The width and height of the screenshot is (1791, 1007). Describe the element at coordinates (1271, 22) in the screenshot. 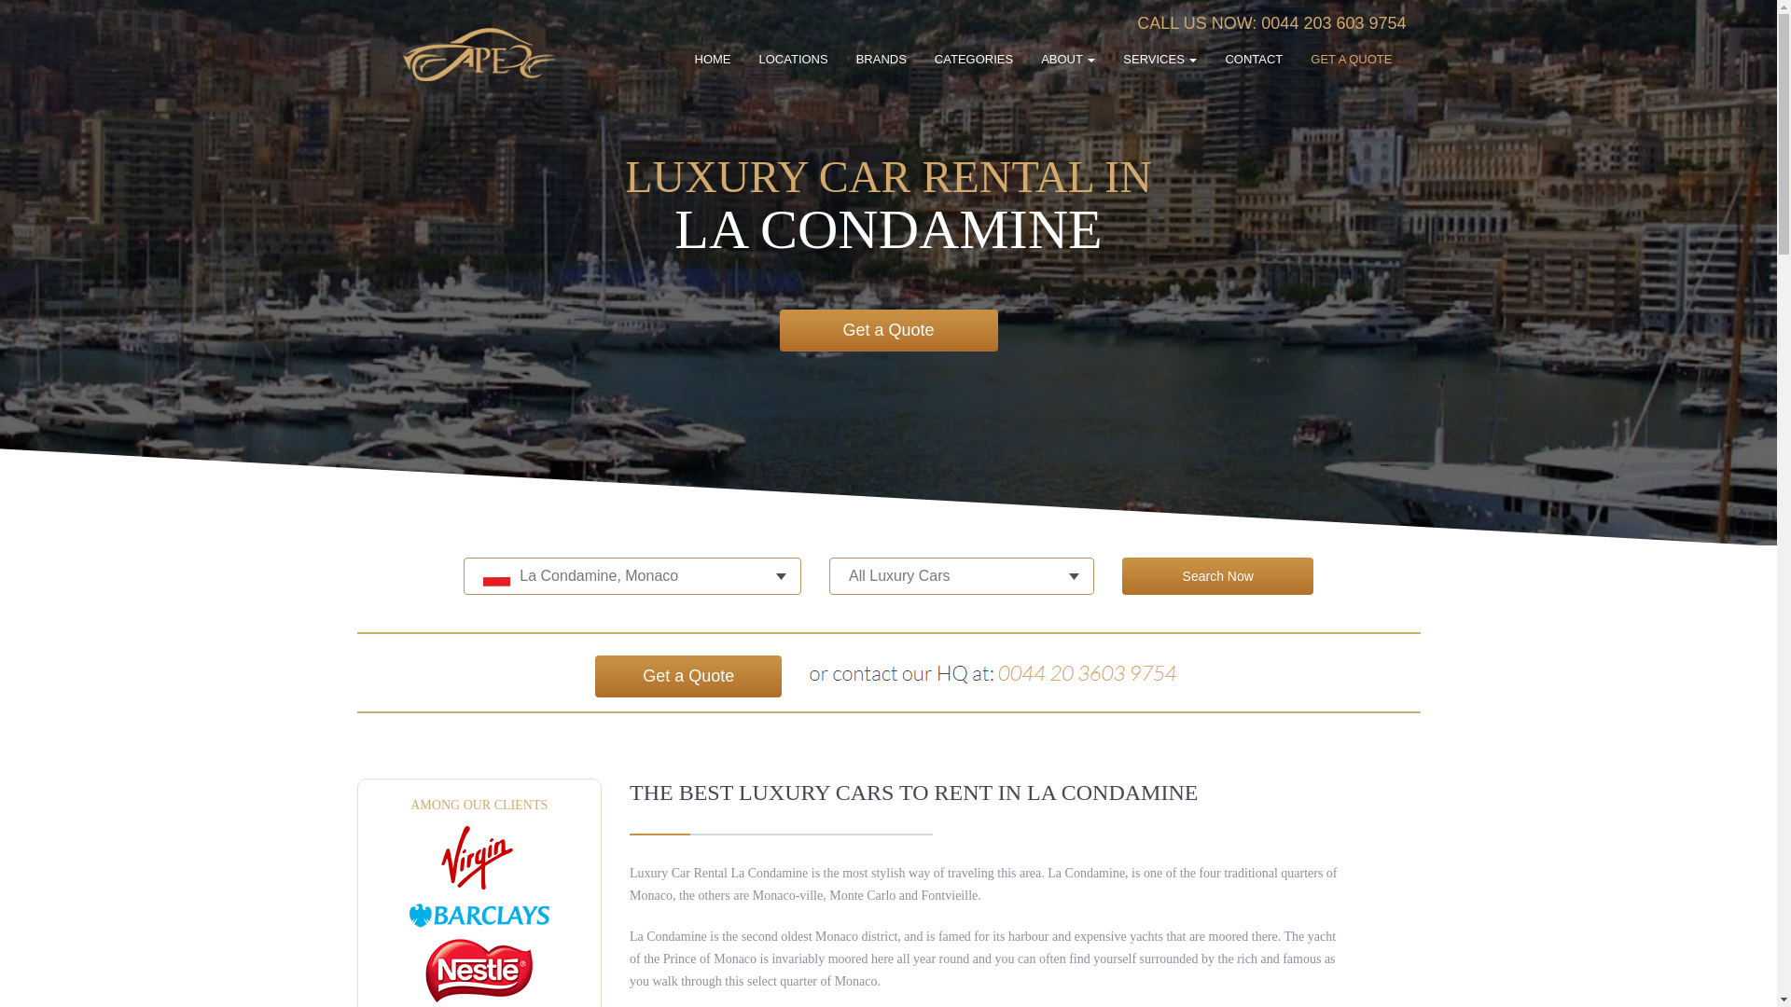

I see `CALL US NOW: 0044 203 603 9754` at that location.